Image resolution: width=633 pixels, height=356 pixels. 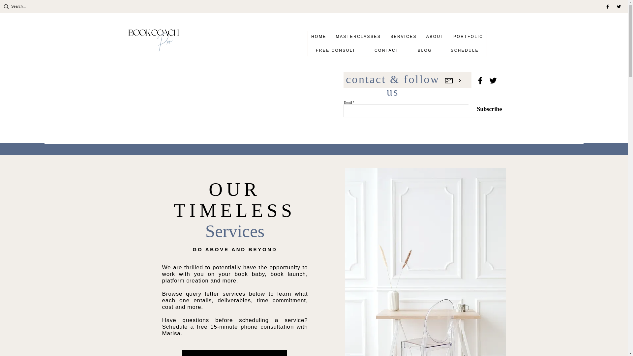 I want to click on PORTFOLIO, so click(x=468, y=36).